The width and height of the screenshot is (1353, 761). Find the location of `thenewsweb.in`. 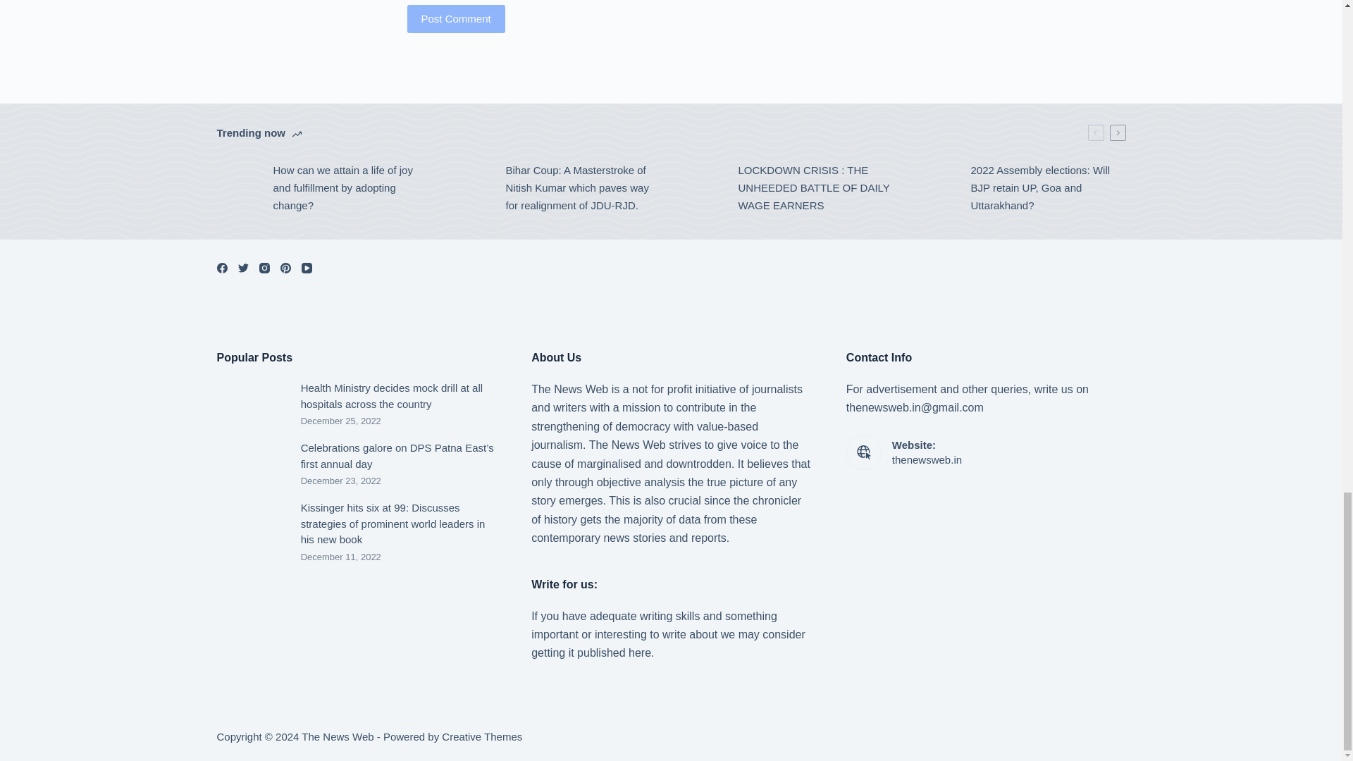

thenewsweb.in is located at coordinates (927, 459).